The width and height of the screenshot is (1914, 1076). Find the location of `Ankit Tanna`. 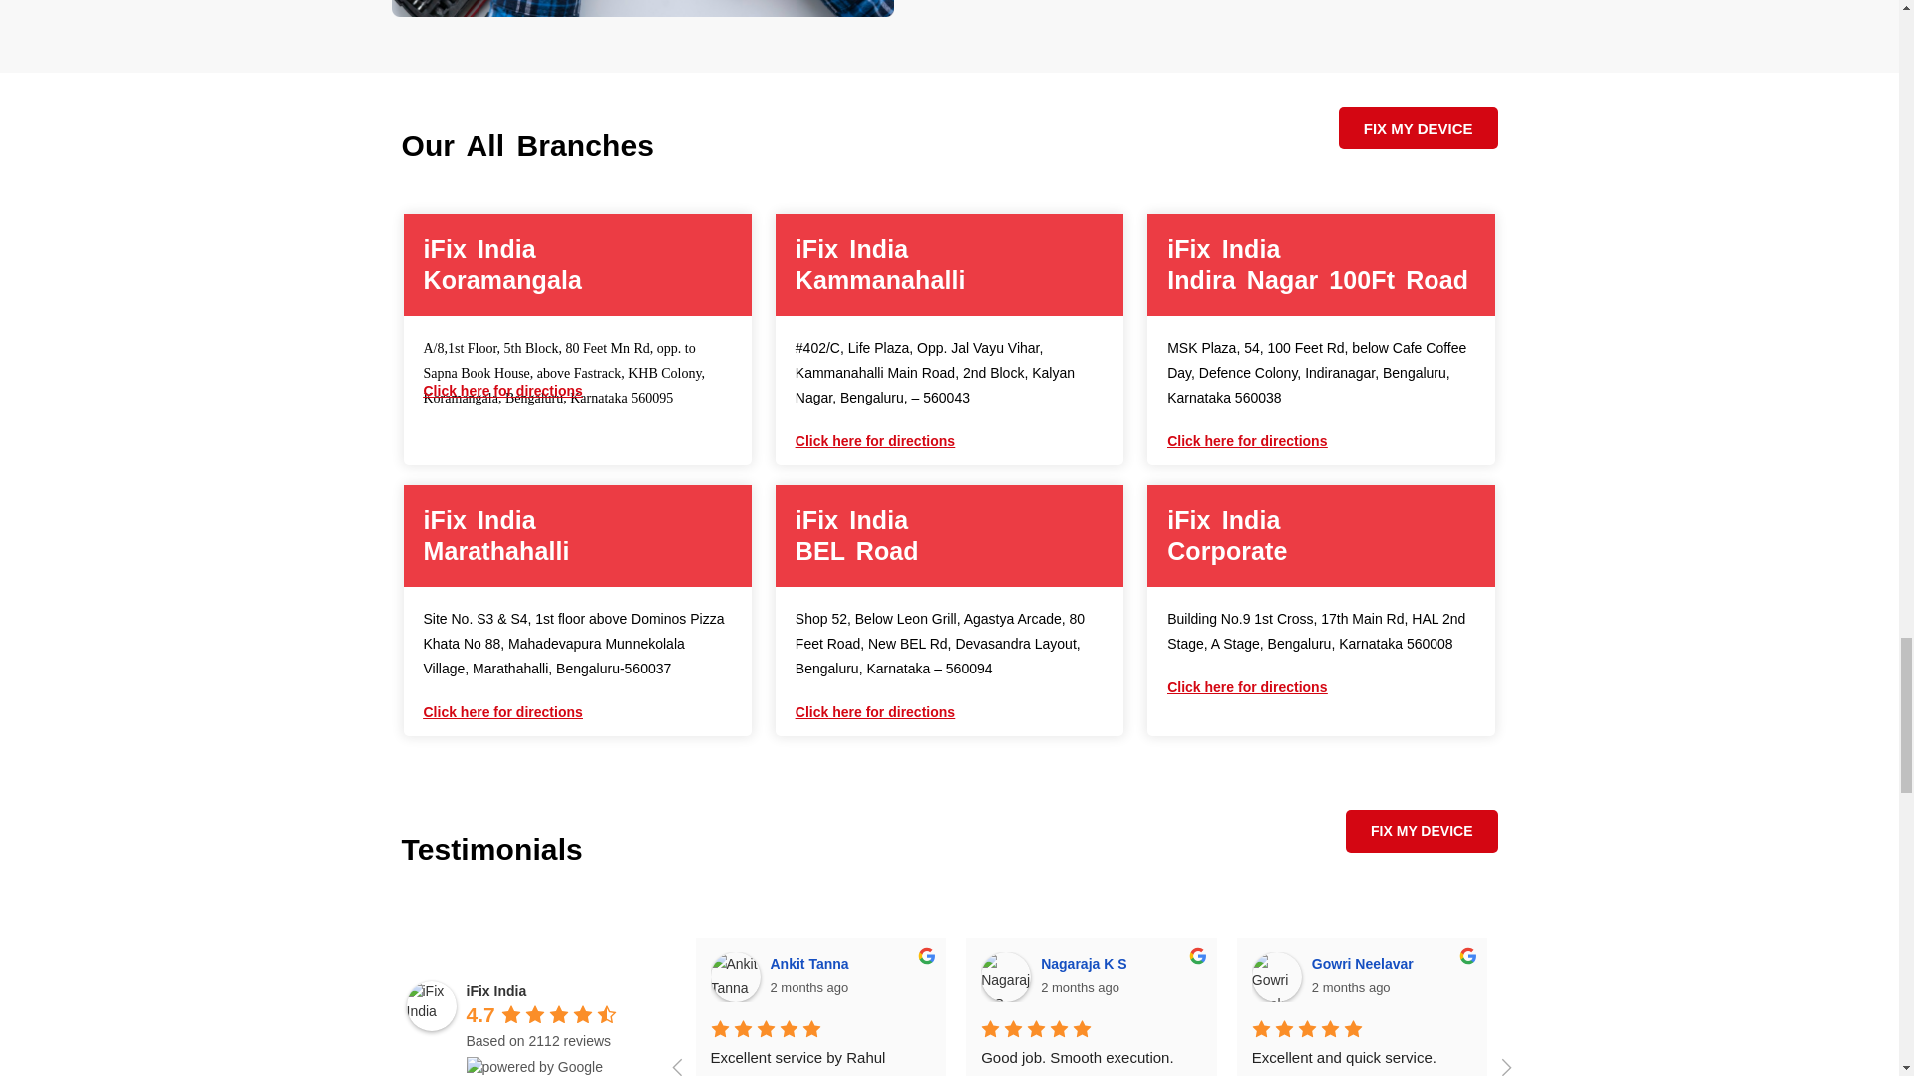

Ankit Tanna is located at coordinates (735, 976).